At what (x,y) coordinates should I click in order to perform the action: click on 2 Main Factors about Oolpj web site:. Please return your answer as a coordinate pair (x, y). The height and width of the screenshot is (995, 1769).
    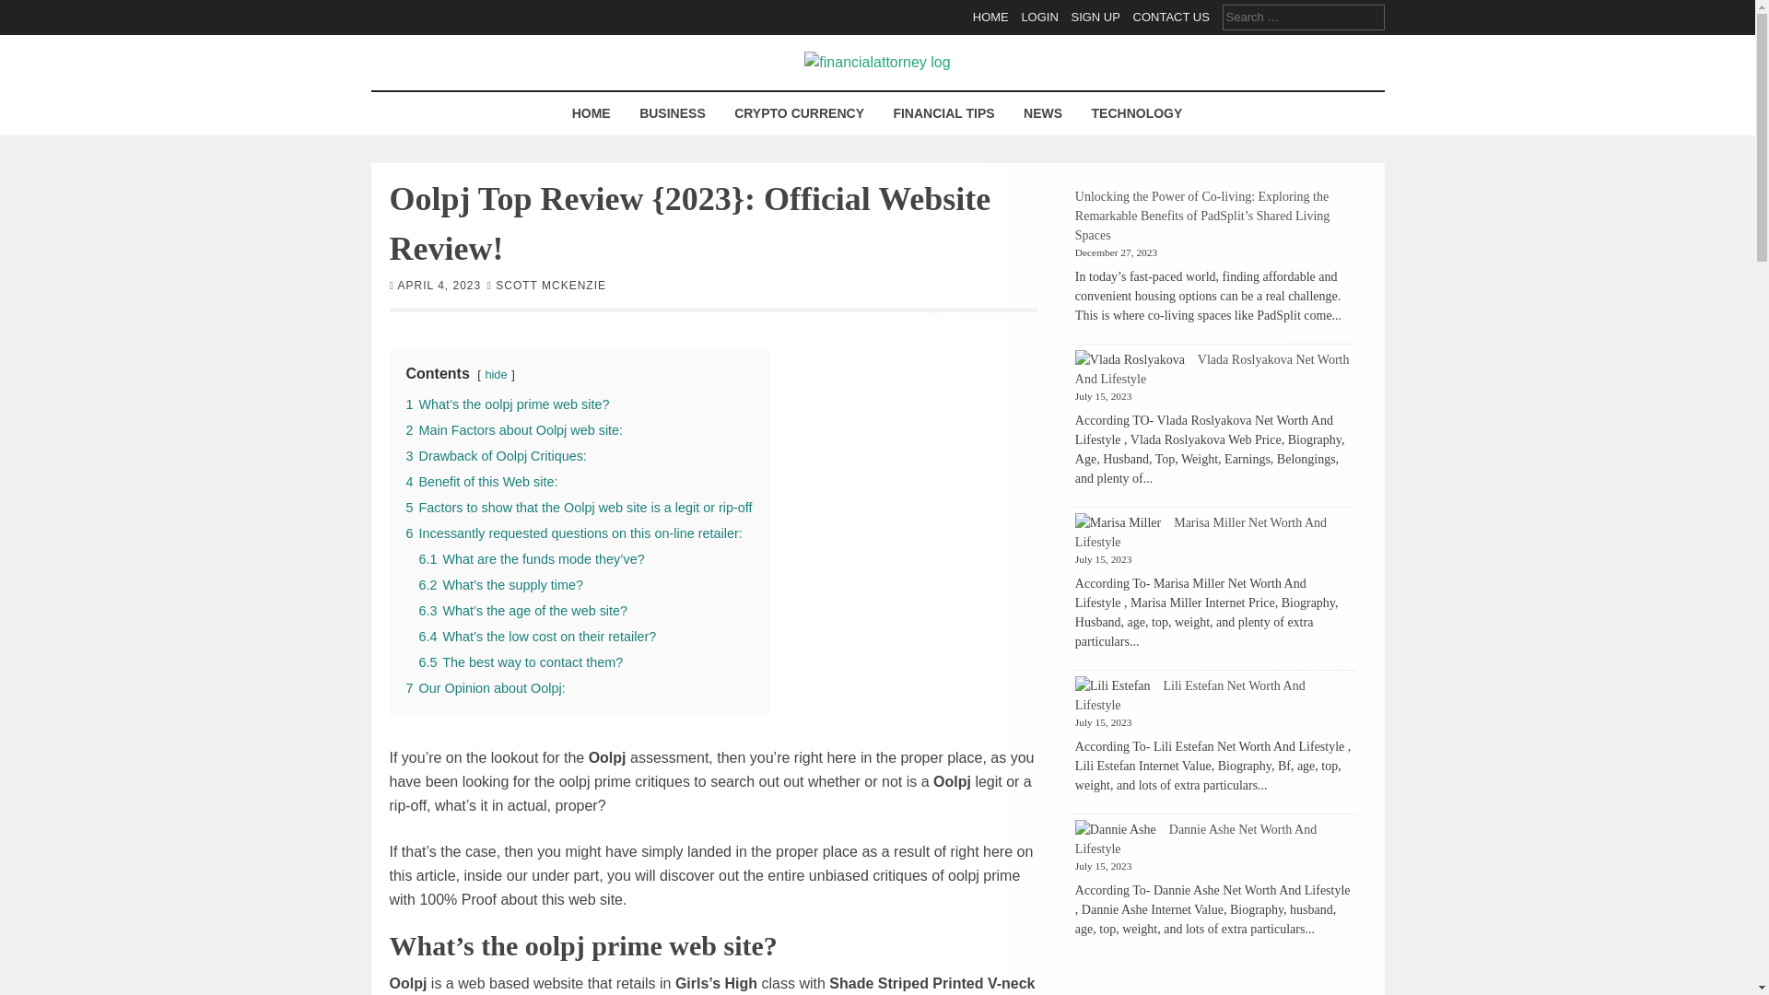
    Looking at the image, I should click on (513, 429).